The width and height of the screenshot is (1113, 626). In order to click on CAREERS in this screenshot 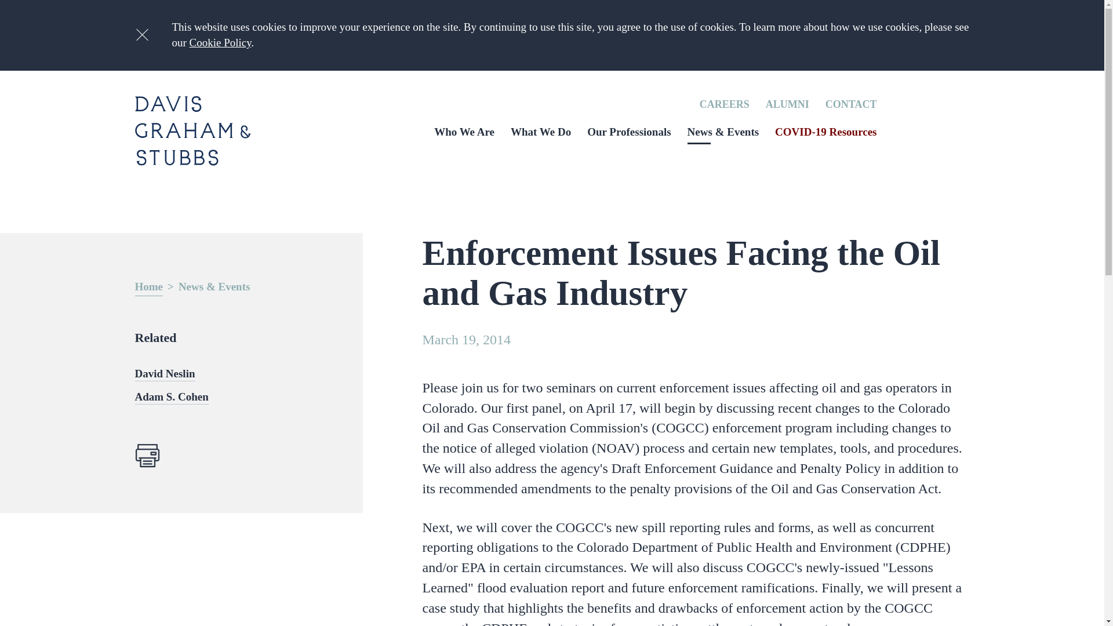, I will do `click(725, 104)`.